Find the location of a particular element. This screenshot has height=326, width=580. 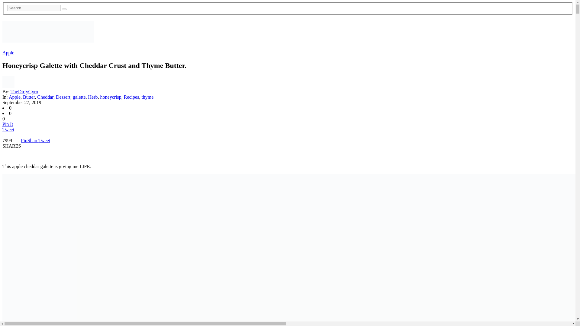

View all posts in Recipes is located at coordinates (131, 97).